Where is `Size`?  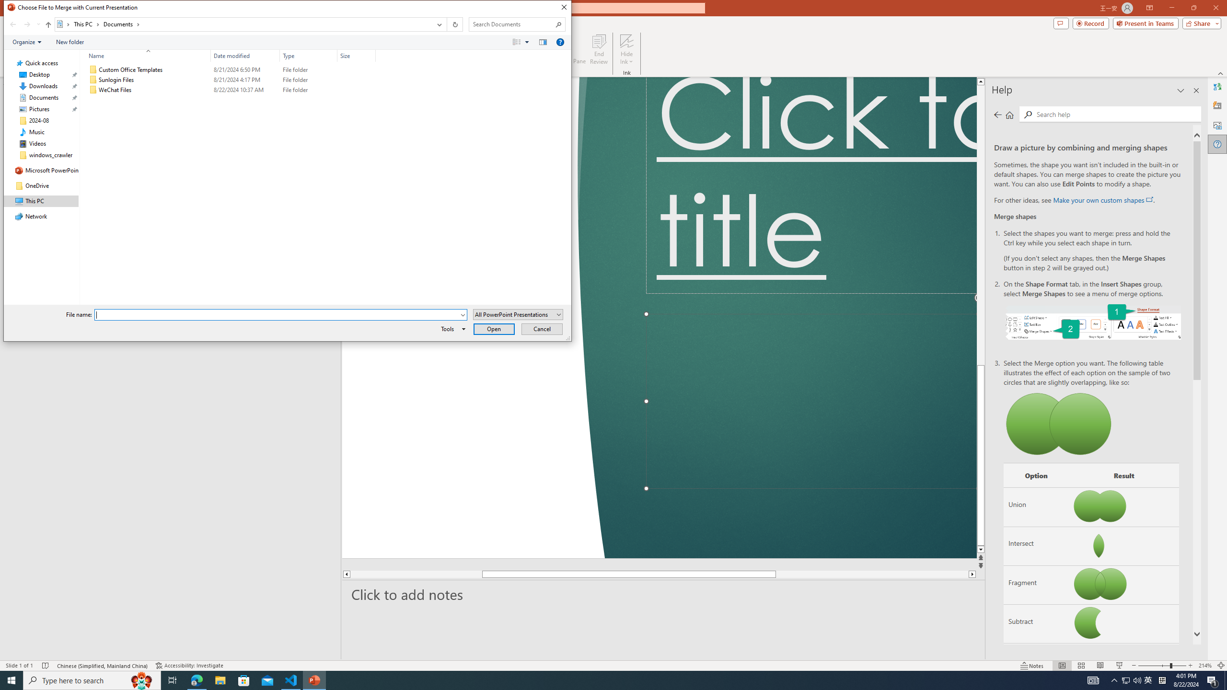
Size is located at coordinates (357, 90).